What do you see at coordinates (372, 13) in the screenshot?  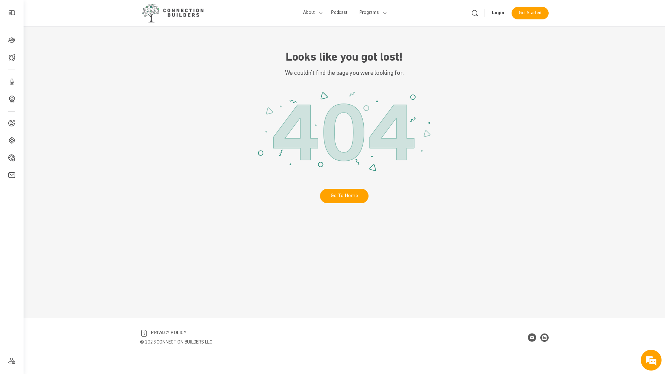 I see `Programs` at bounding box center [372, 13].